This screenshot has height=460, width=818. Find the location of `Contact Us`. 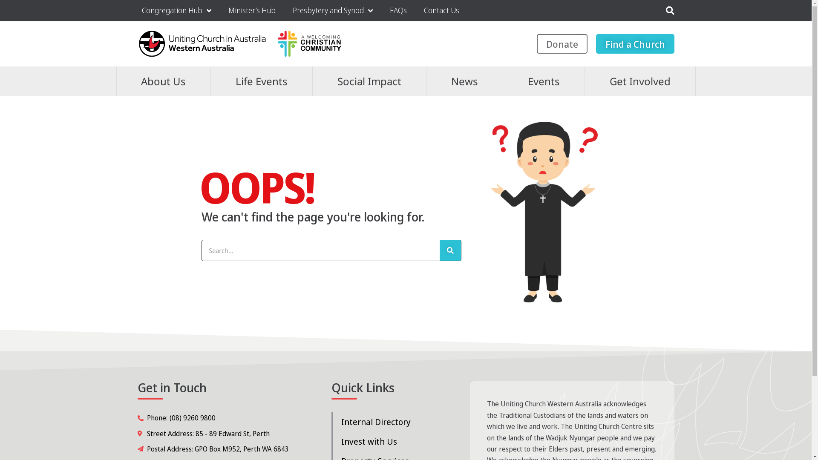

Contact Us is located at coordinates (441, 11).